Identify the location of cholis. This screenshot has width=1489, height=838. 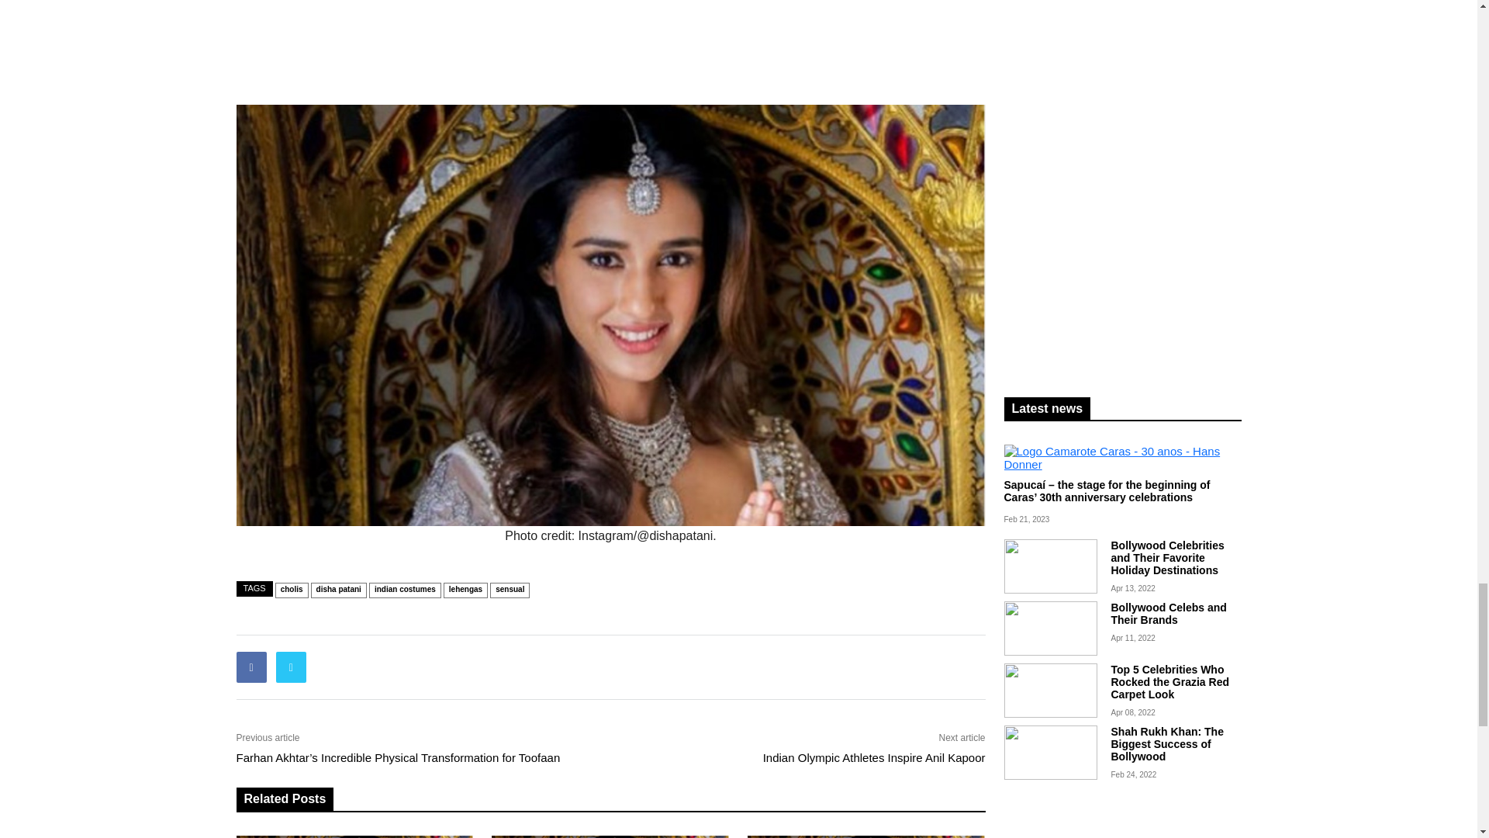
(292, 590).